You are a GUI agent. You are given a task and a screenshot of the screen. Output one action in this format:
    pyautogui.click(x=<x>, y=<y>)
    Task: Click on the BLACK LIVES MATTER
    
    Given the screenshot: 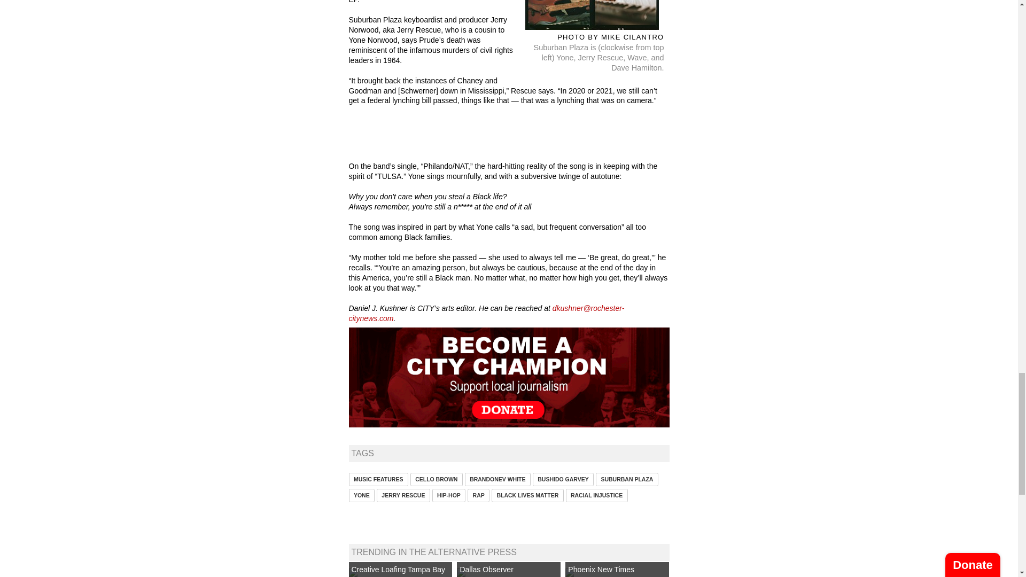 What is the action you would take?
    pyautogui.click(x=527, y=495)
    